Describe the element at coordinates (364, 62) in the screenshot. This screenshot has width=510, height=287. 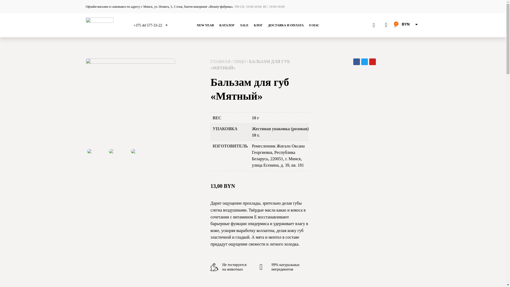
I see `Twitter` at that location.